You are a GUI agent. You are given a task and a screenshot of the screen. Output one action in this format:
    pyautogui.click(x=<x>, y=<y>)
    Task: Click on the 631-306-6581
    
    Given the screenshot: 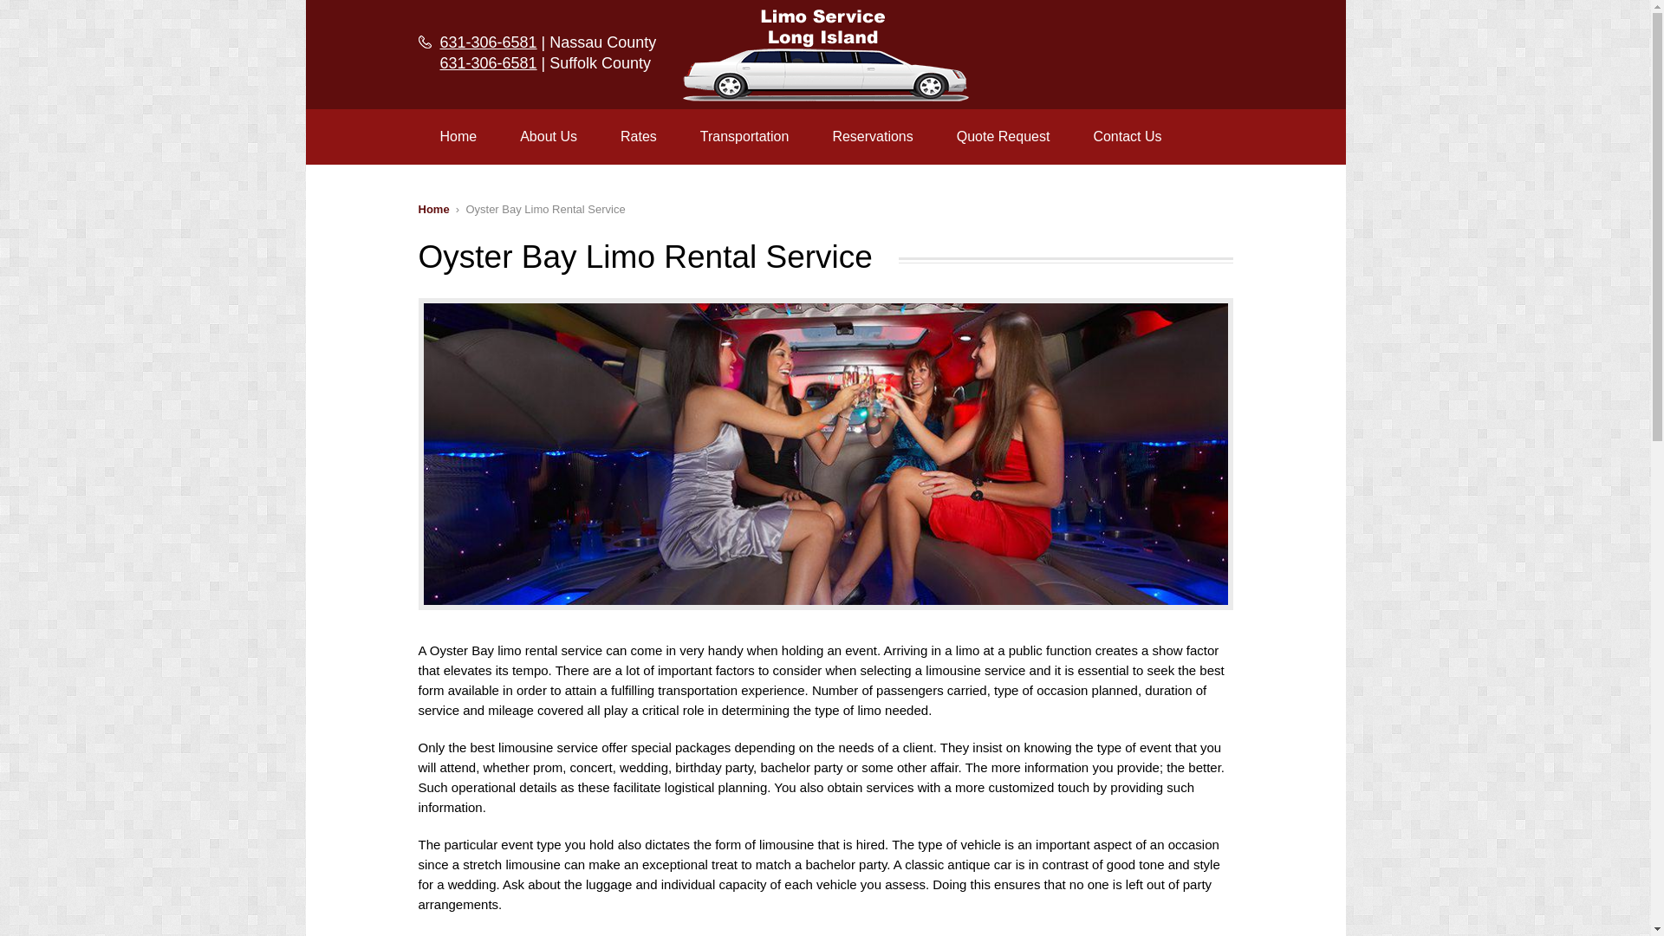 What is the action you would take?
    pyautogui.click(x=489, y=42)
    